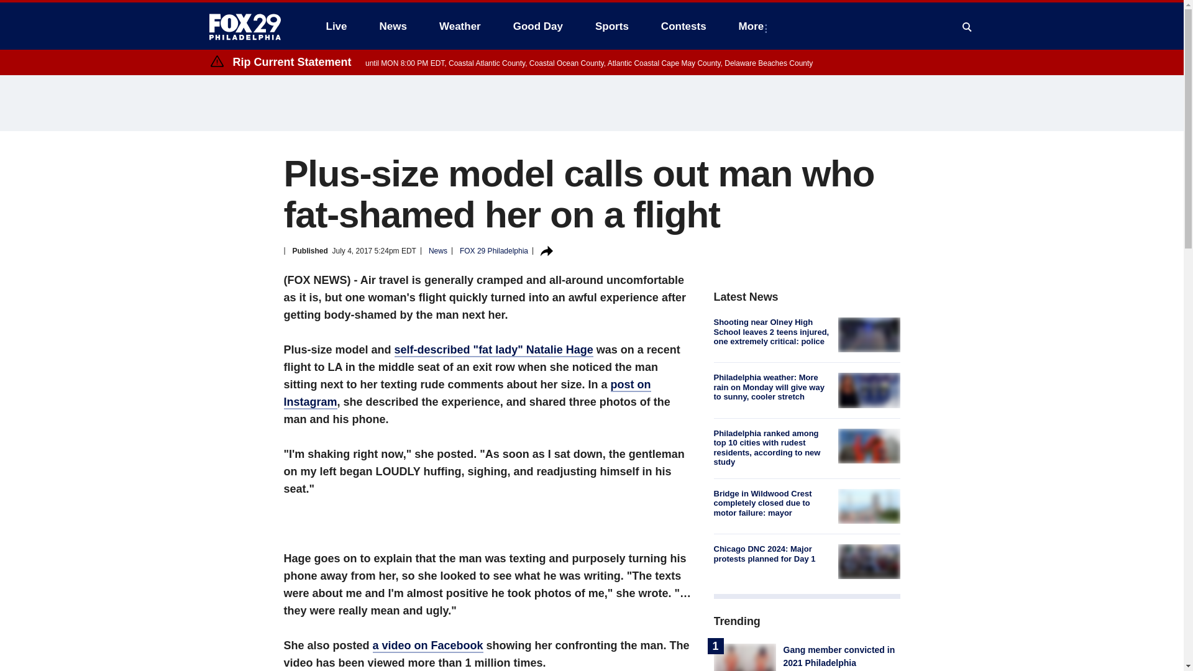 The height and width of the screenshot is (671, 1193). What do you see at coordinates (460, 26) in the screenshot?
I see `Weather` at bounding box center [460, 26].